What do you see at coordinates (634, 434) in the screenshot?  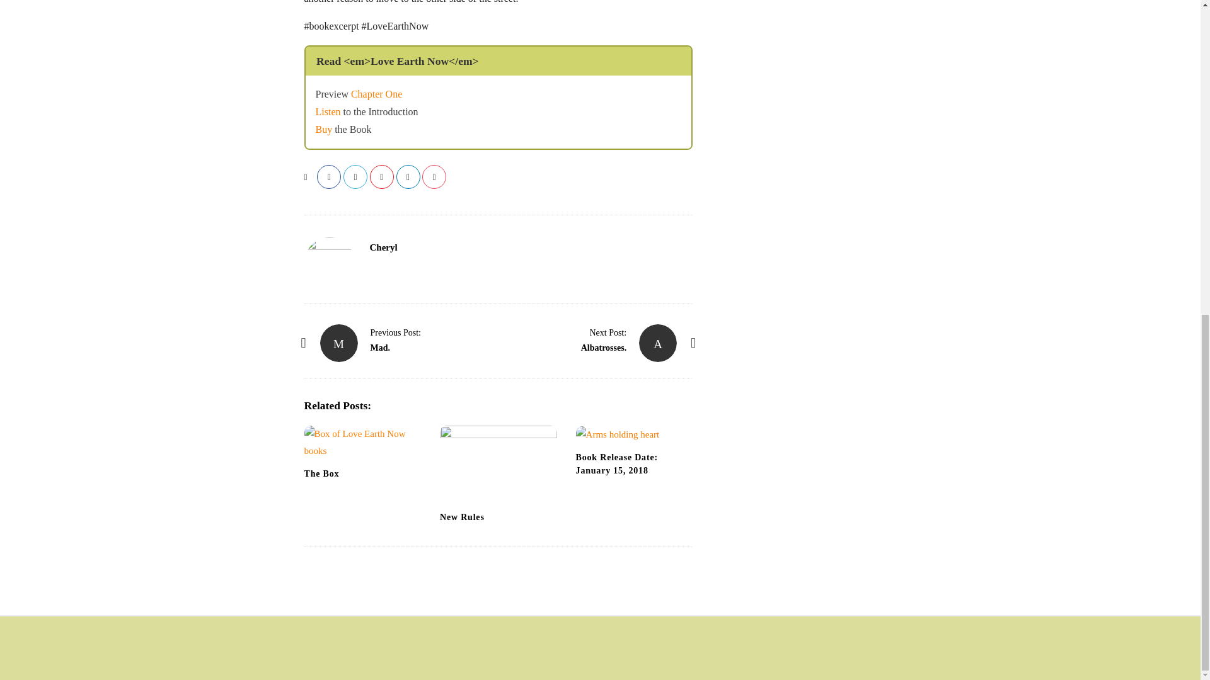 I see `Book Release Date: January 15, 2018` at bounding box center [634, 434].